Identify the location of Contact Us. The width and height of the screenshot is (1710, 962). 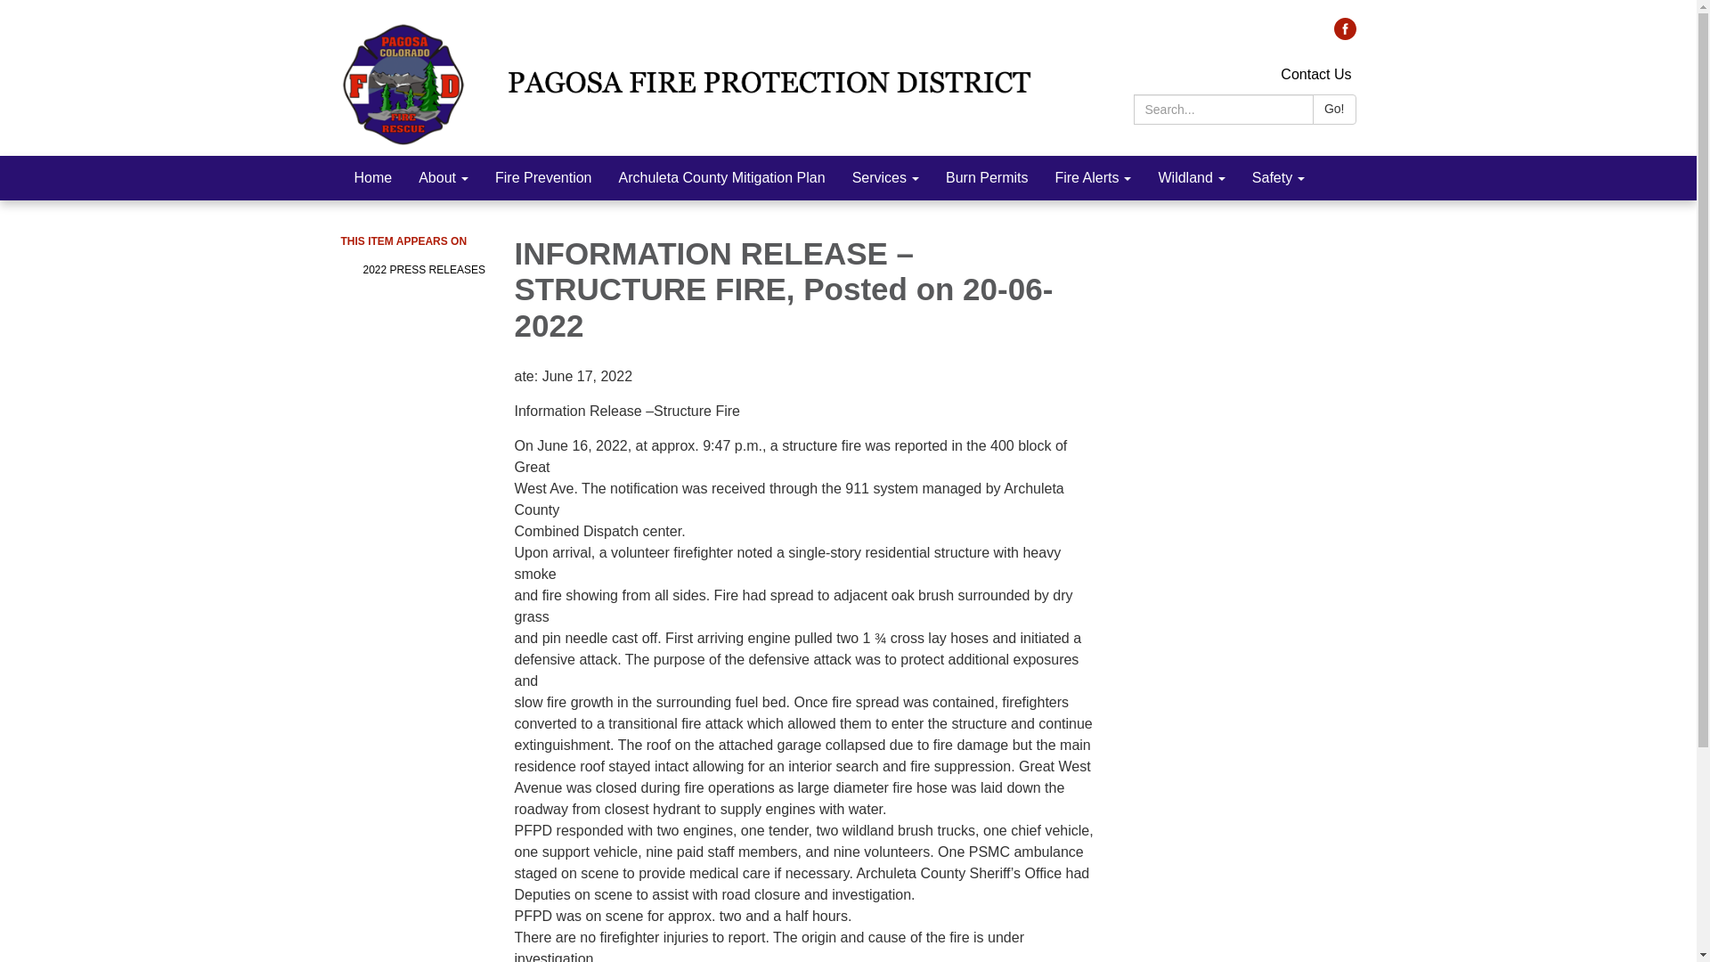
(1315, 73).